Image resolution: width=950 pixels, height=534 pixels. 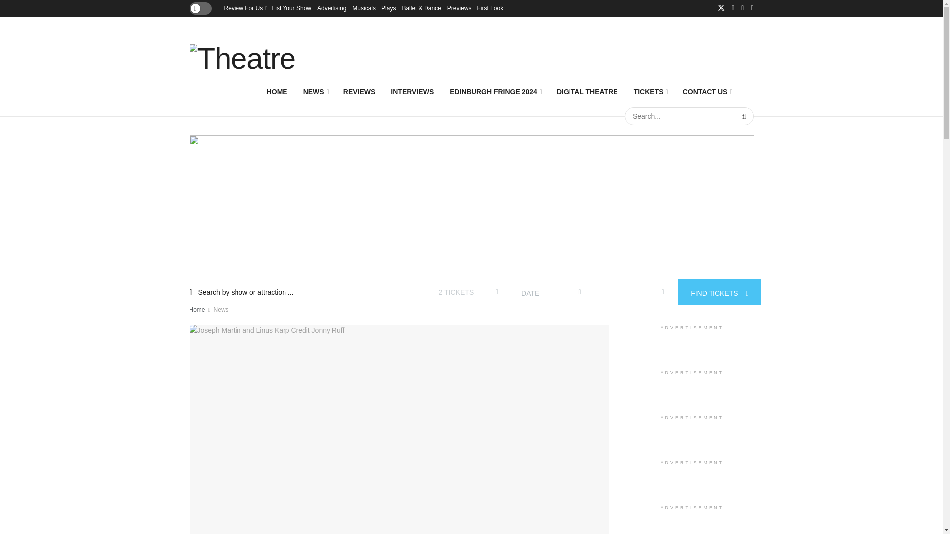 I want to click on DIGITAL THEATRE, so click(x=587, y=92).